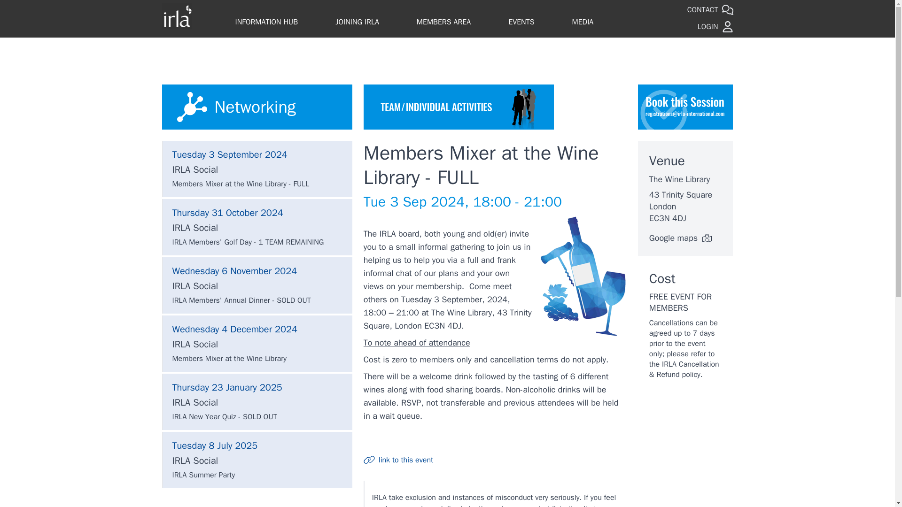 The width and height of the screenshot is (902, 507). I want to click on MEMBERS AREA, so click(443, 23).